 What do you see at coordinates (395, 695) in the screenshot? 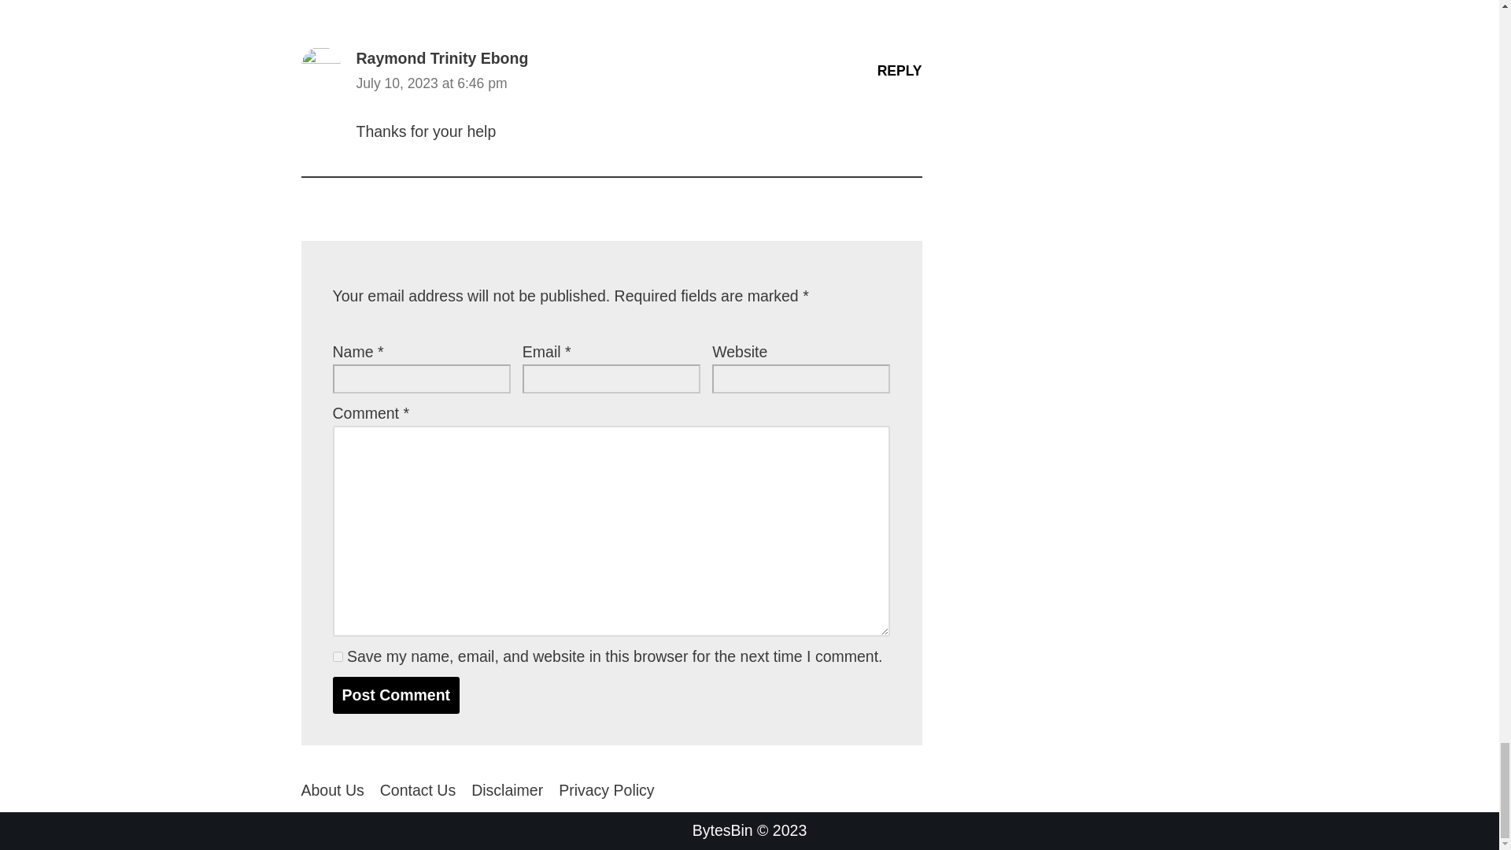
I see `Post Comment` at bounding box center [395, 695].